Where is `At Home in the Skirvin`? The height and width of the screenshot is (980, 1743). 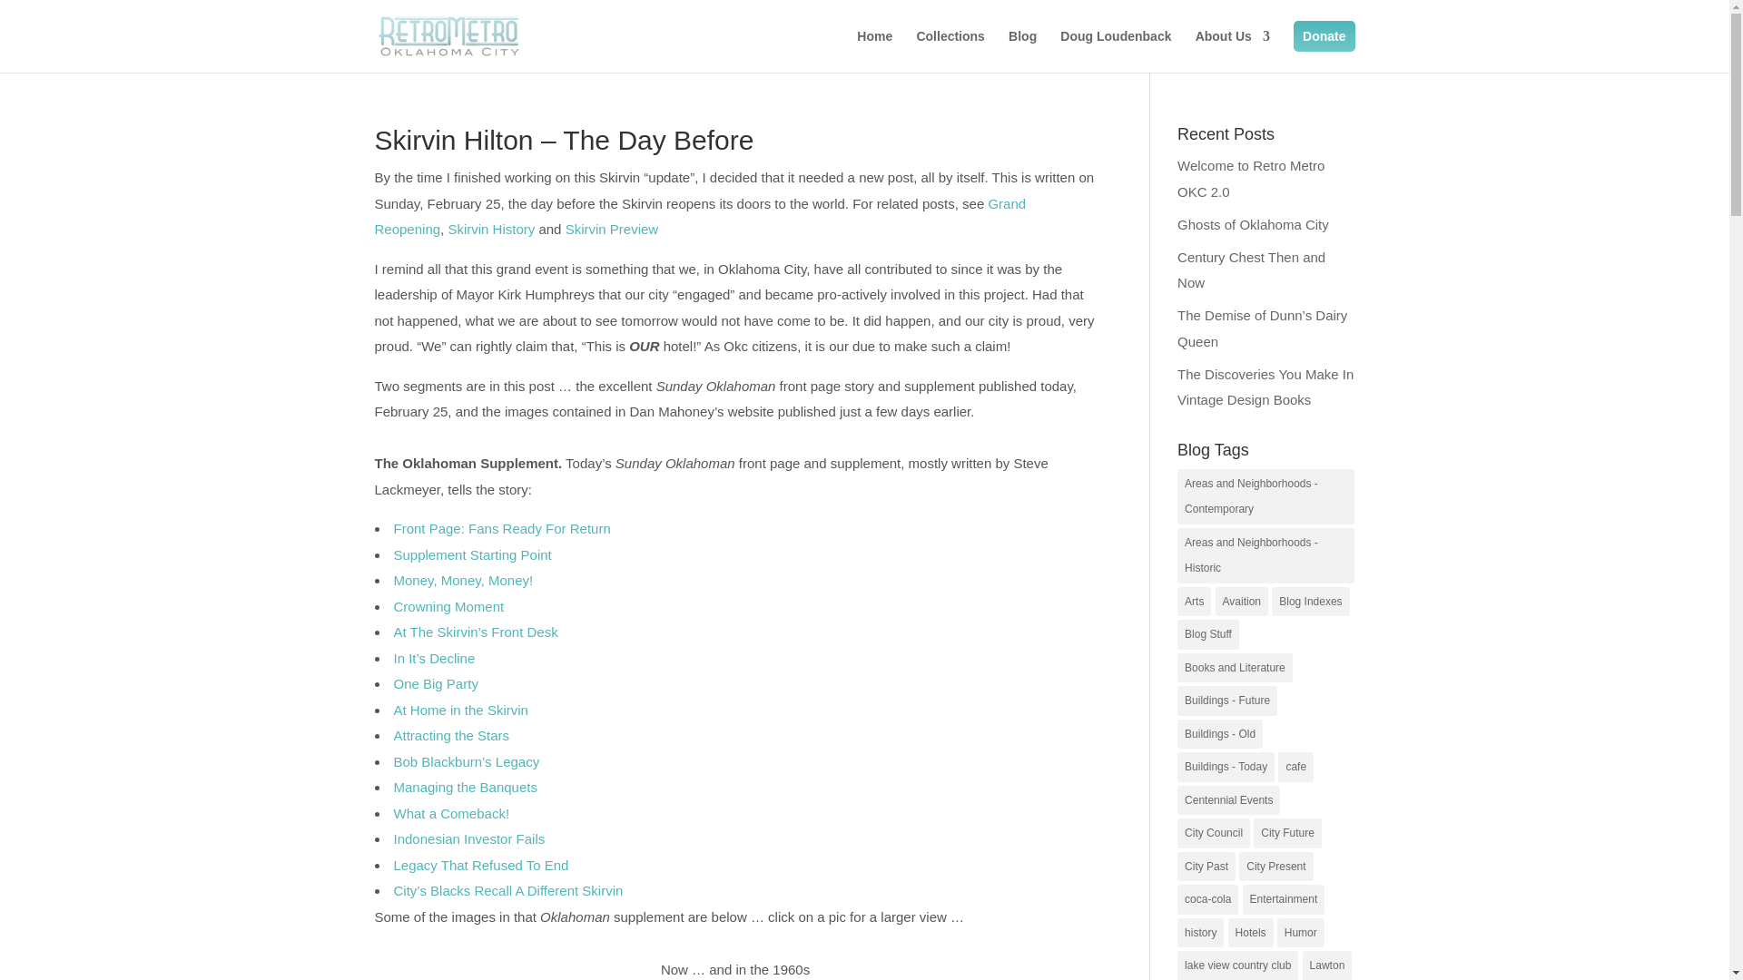 At Home in the Skirvin is located at coordinates (460, 710).